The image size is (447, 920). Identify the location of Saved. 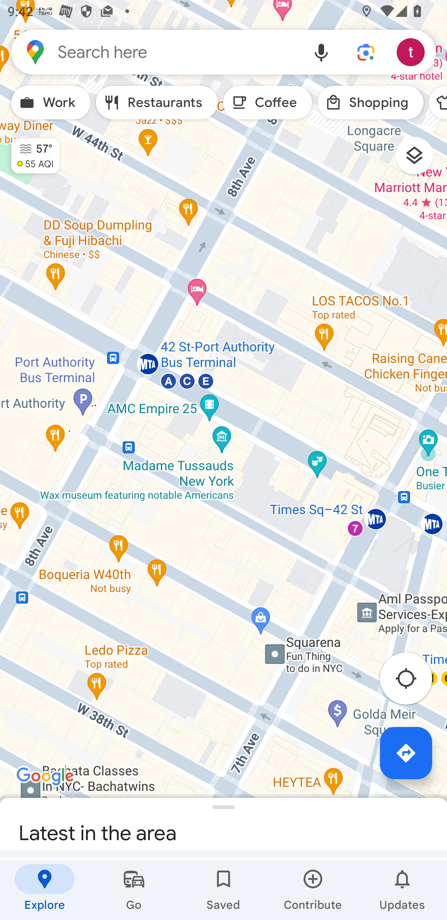
(223, 890).